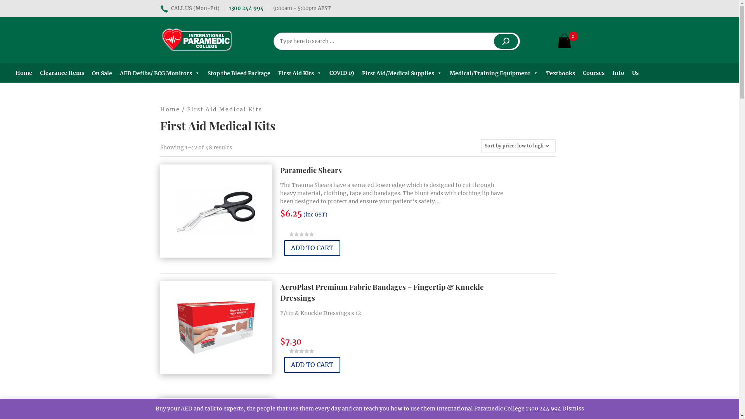 This screenshot has width=745, height=419. What do you see at coordinates (342, 73) in the screenshot?
I see `COVID 19` at bounding box center [342, 73].